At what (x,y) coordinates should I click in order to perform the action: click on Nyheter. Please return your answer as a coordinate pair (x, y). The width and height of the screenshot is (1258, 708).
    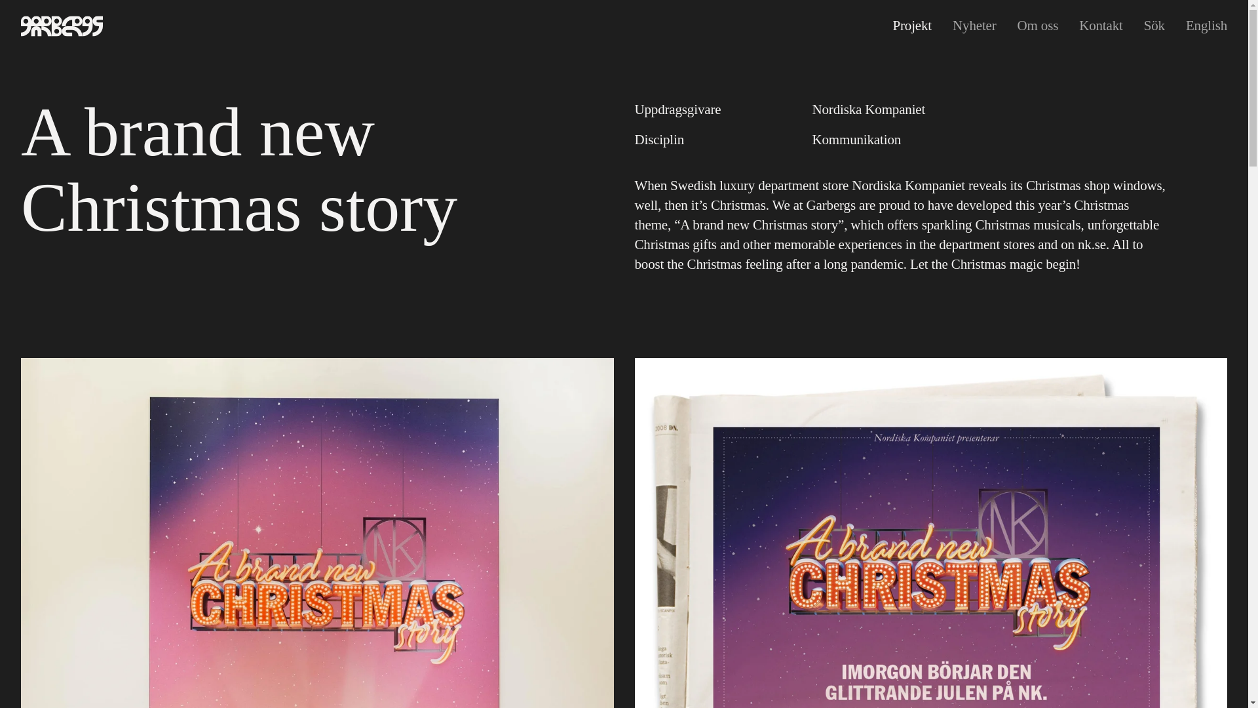
    Looking at the image, I should click on (974, 25).